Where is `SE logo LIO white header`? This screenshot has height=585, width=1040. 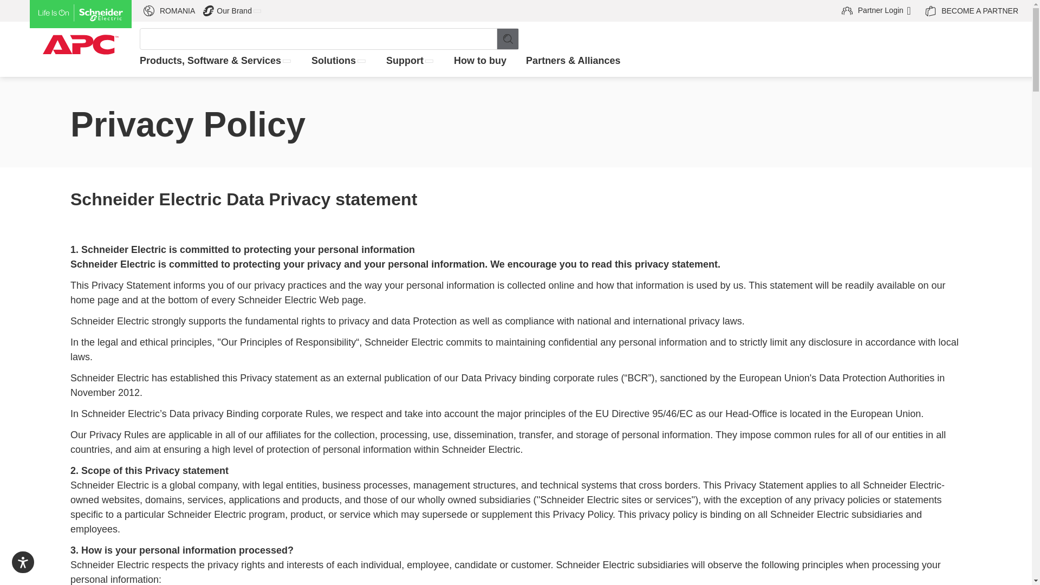 SE logo LIO white header is located at coordinates (4, 2).